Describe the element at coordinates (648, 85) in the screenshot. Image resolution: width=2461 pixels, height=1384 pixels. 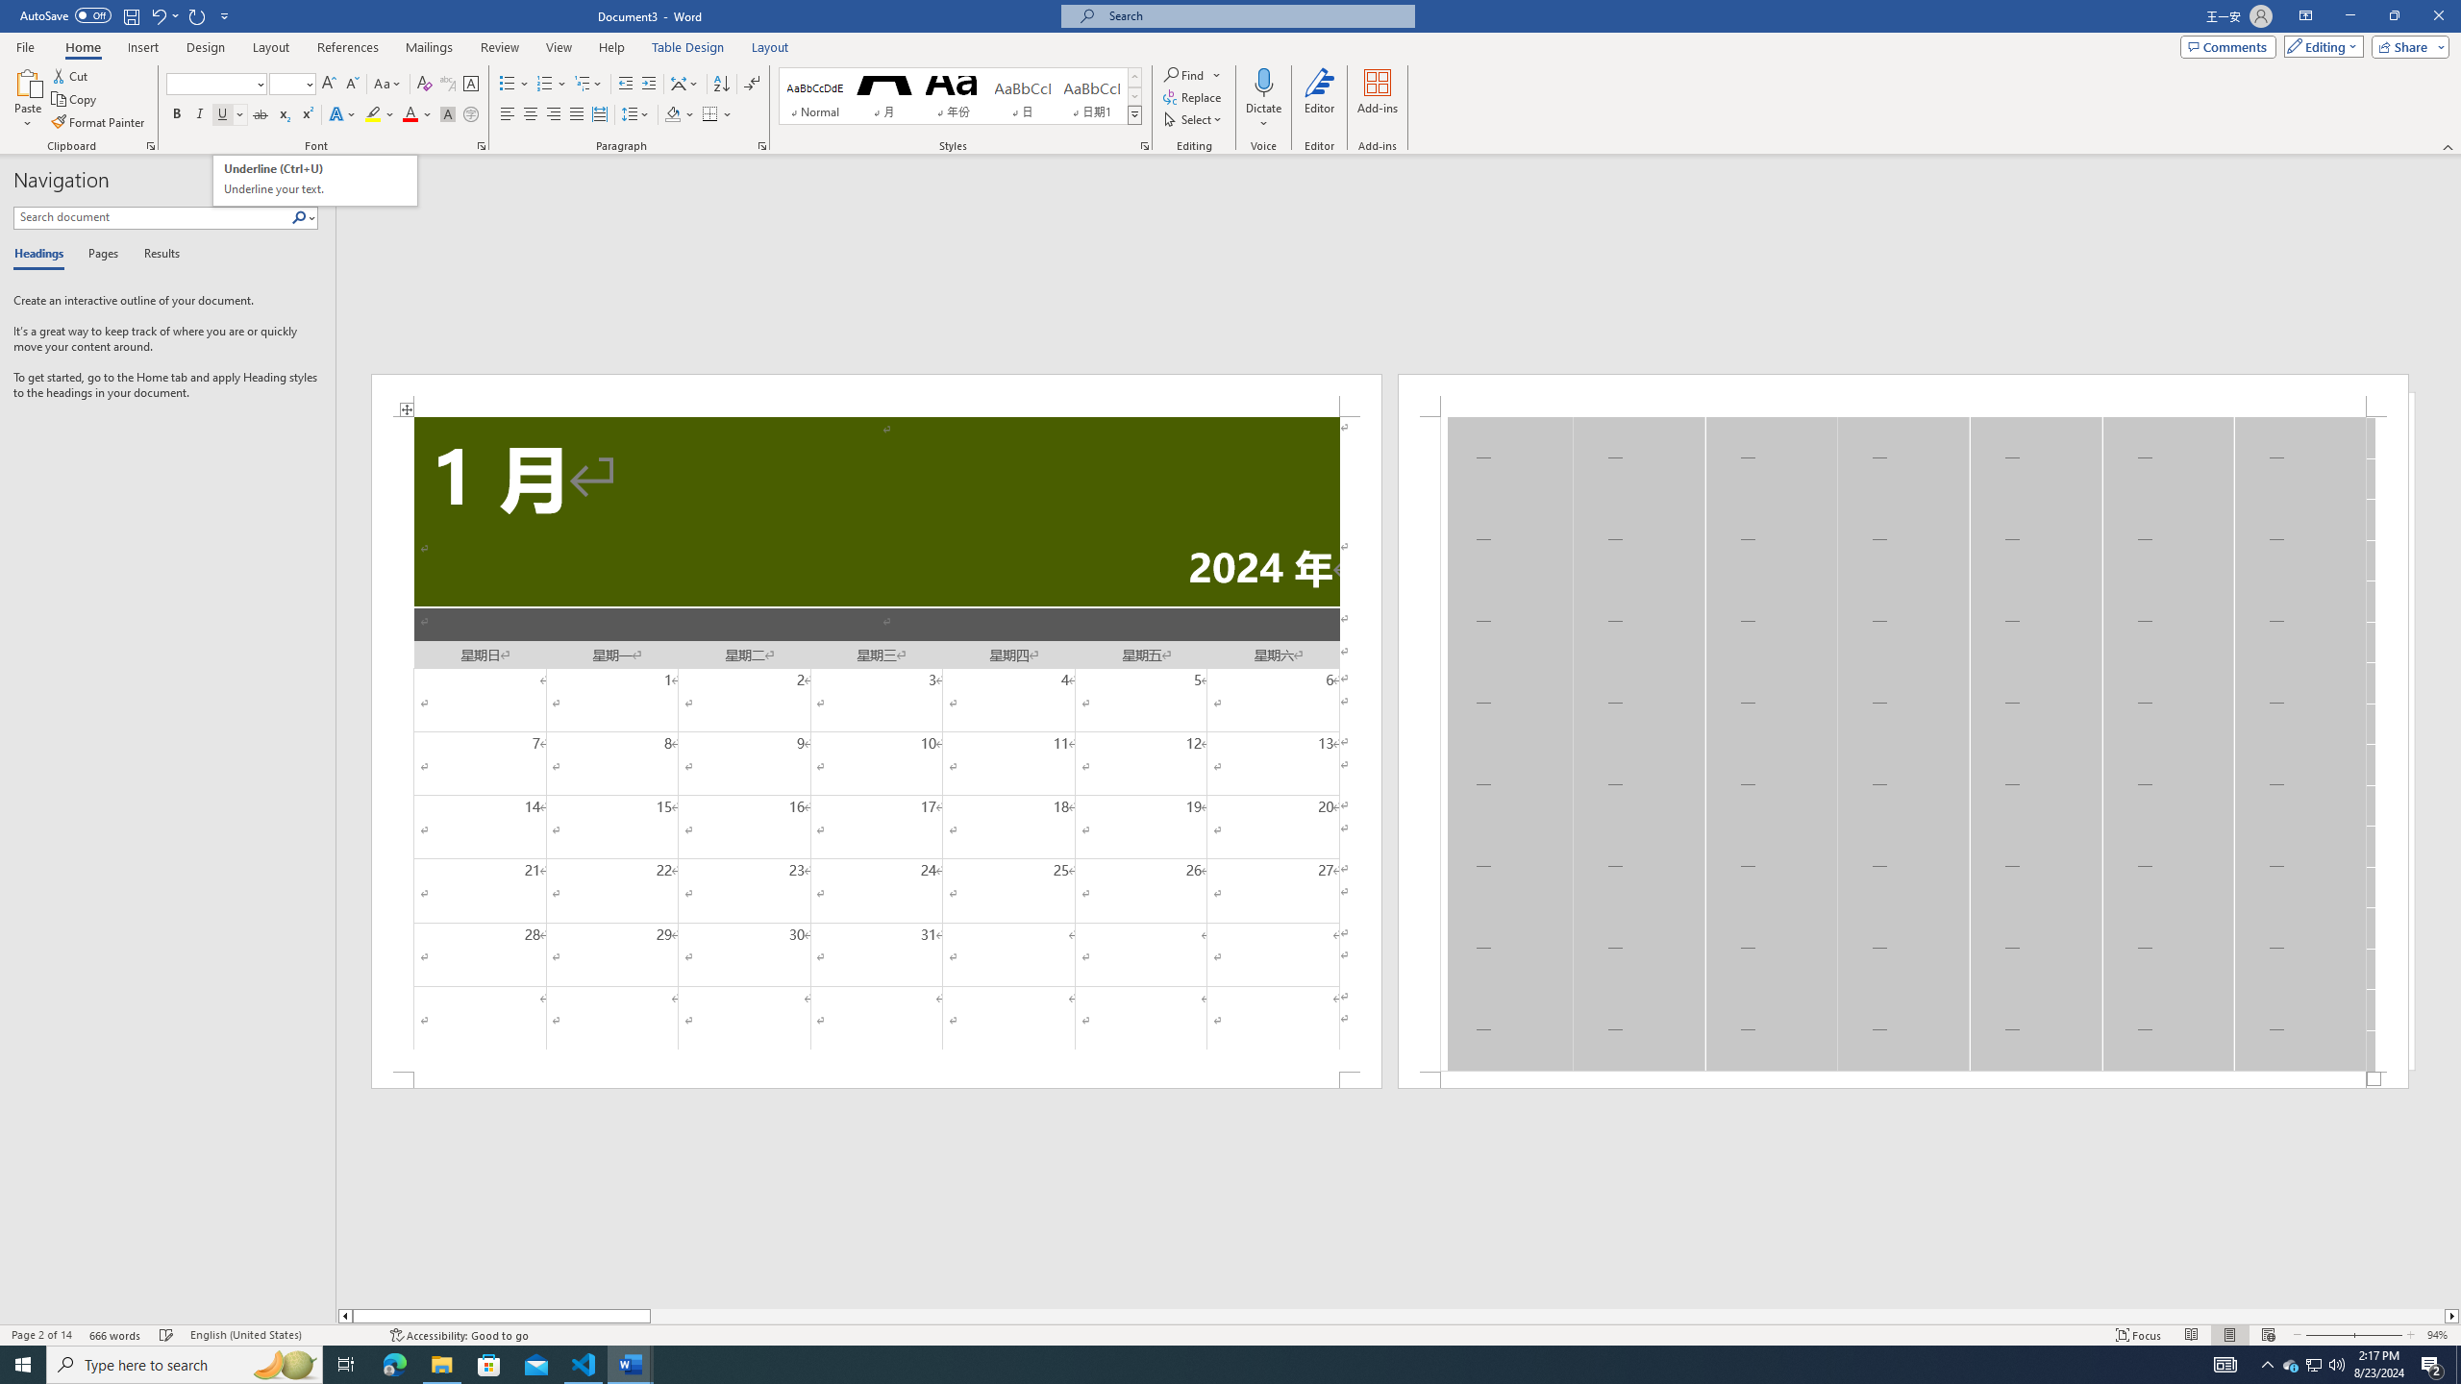
I see `Increase Indent` at that location.